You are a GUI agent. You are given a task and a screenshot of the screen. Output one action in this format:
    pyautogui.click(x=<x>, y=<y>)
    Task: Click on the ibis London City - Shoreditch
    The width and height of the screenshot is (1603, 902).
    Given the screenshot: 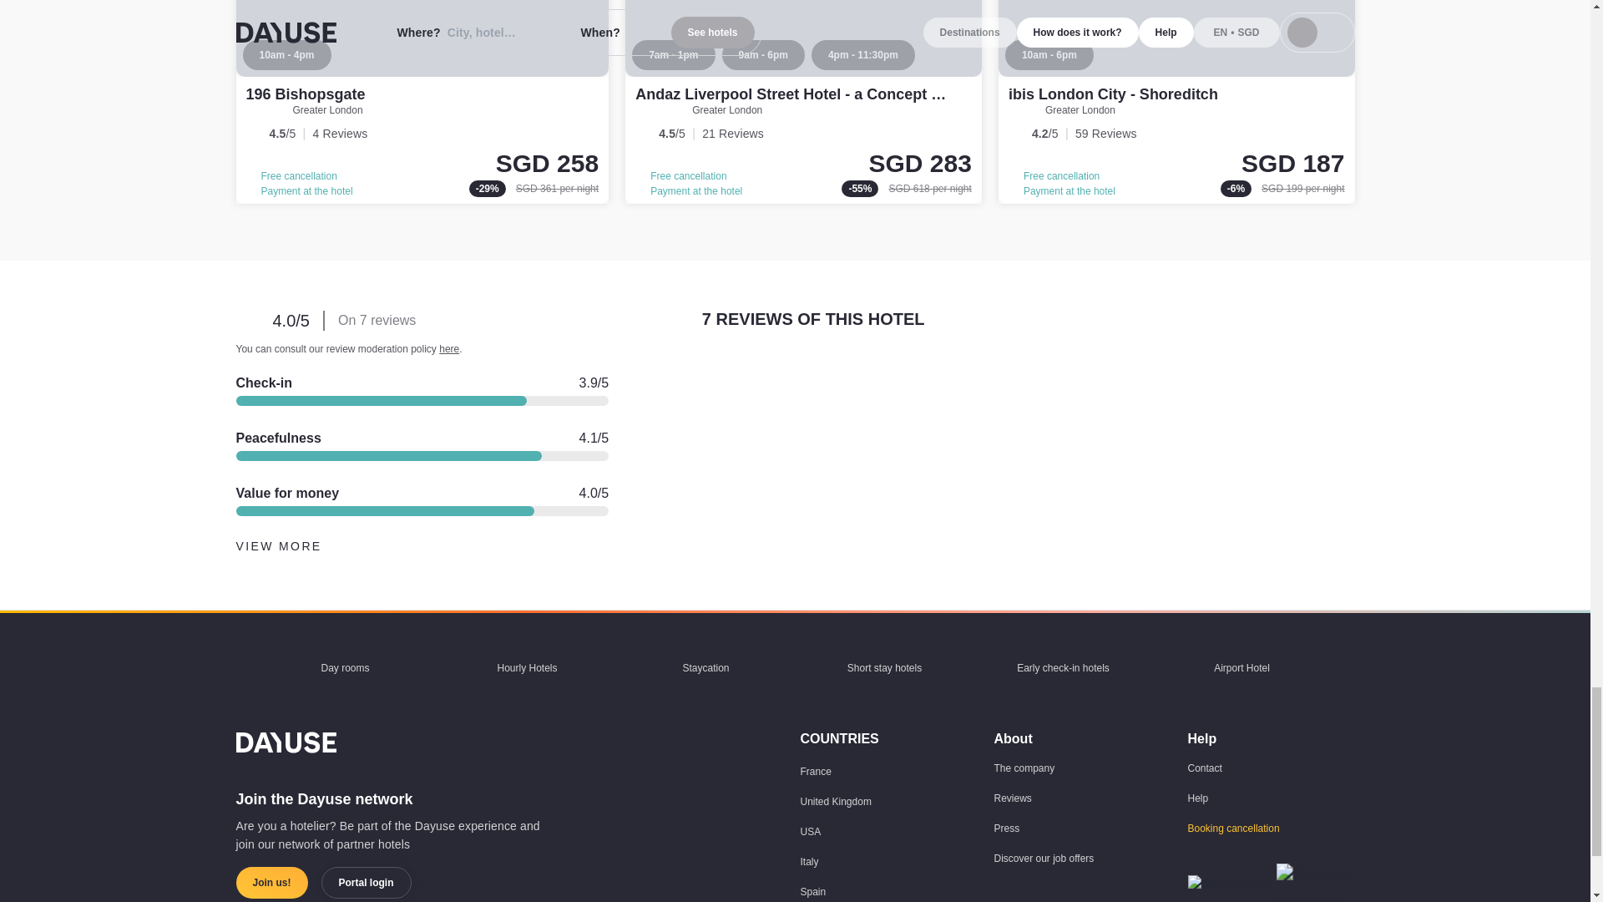 What is the action you would take?
    pyautogui.click(x=1113, y=94)
    